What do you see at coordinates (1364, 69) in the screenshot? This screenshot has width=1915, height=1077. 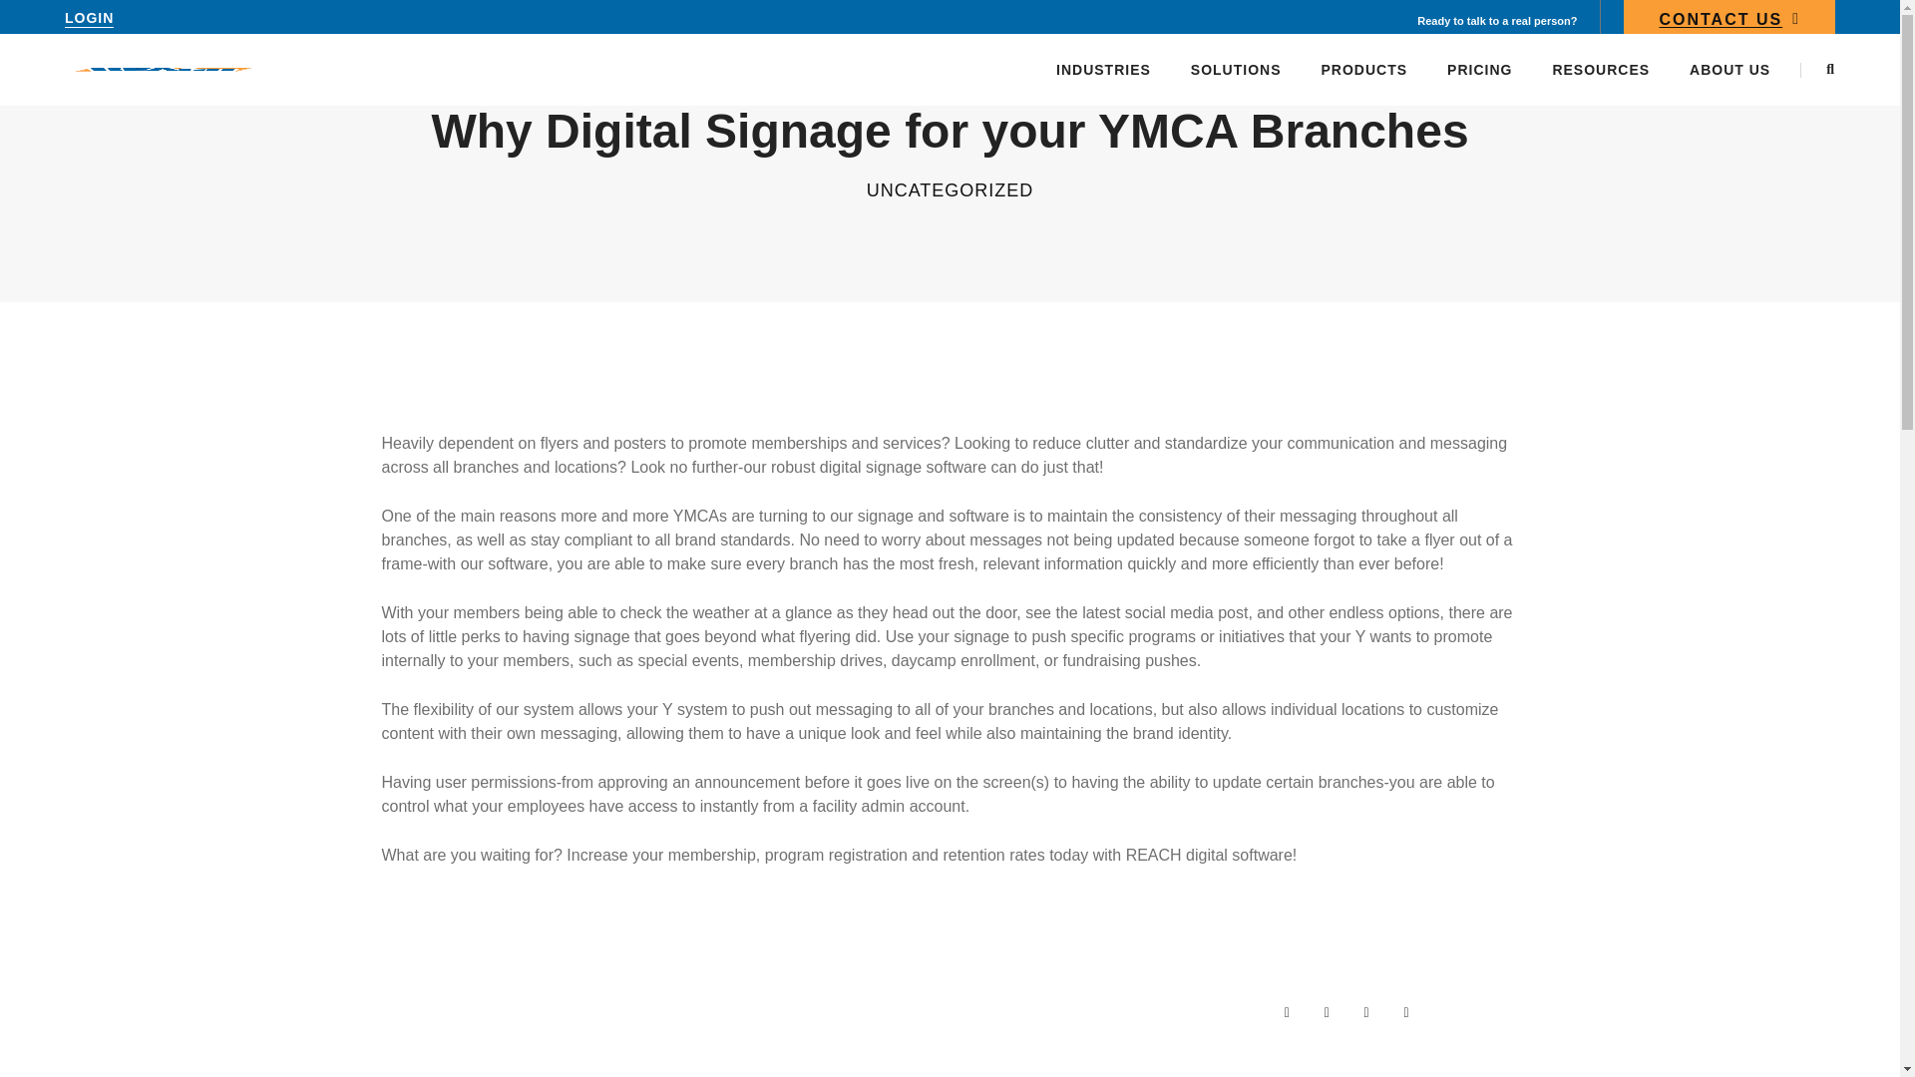 I see `PRODUCTS` at bounding box center [1364, 69].